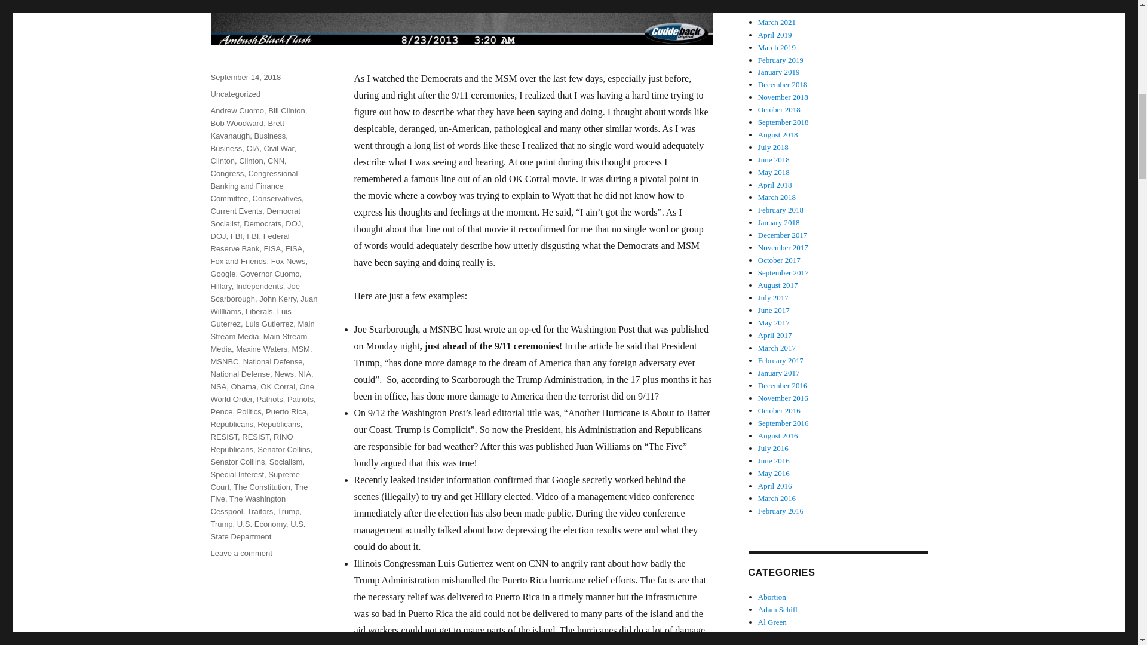 The image size is (1147, 645). What do you see at coordinates (270, 136) in the screenshot?
I see `Business` at bounding box center [270, 136].